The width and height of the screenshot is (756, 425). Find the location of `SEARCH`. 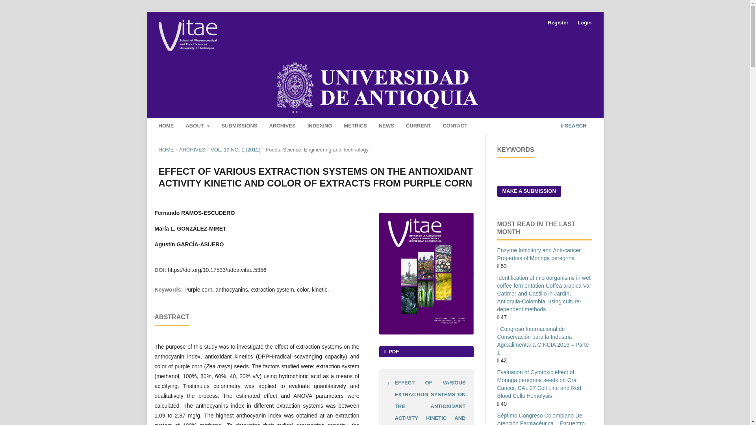

SEARCH is located at coordinates (573, 127).